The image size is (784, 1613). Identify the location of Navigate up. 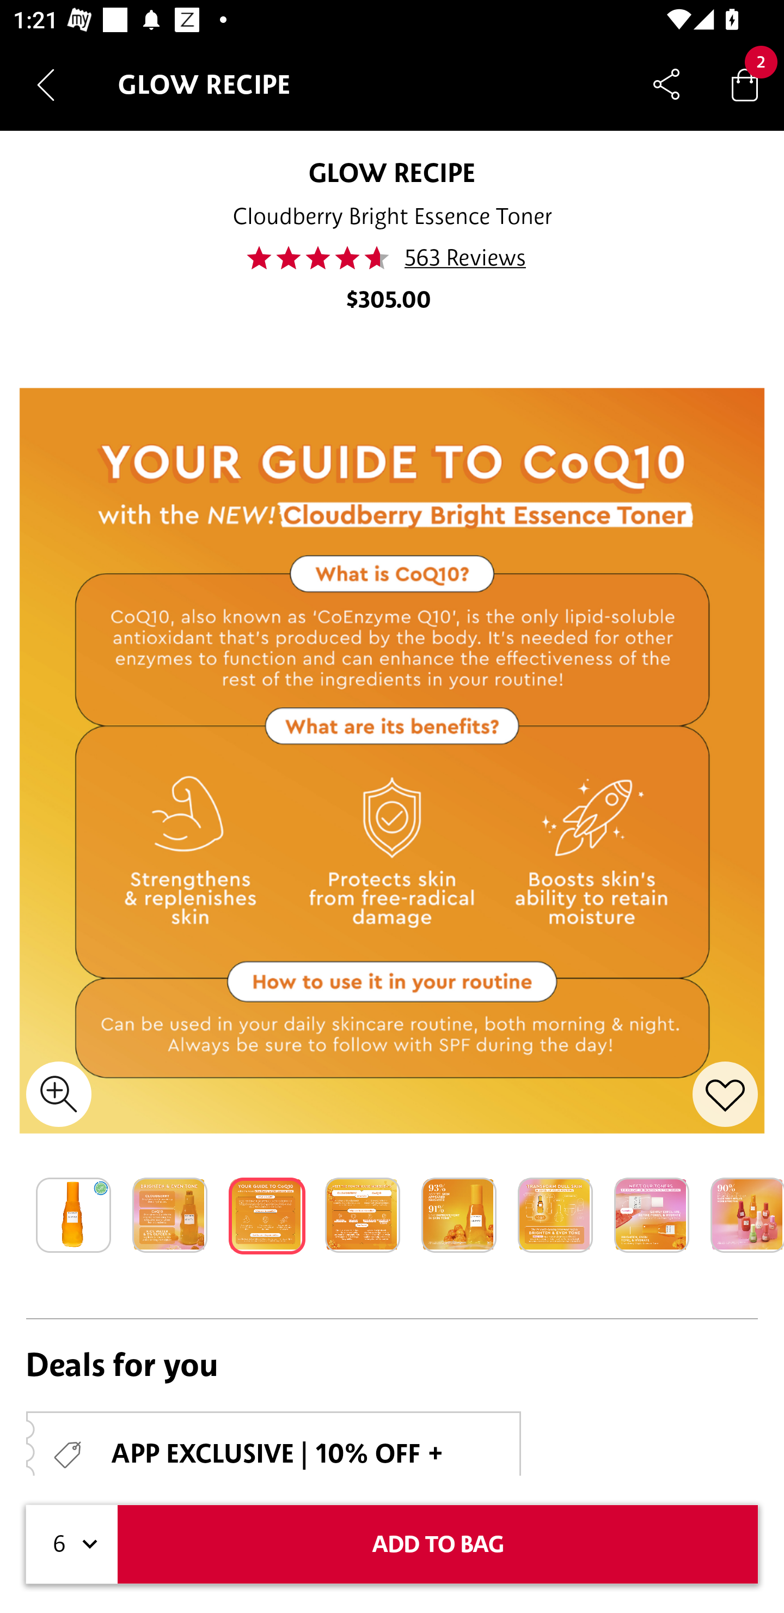
(46, 84).